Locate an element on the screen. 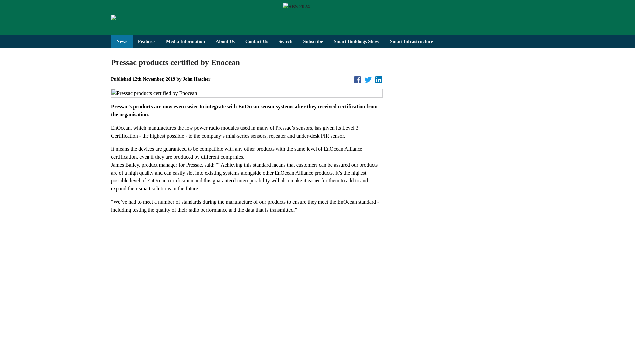 This screenshot has width=635, height=357. Share on Facebook is located at coordinates (357, 79).